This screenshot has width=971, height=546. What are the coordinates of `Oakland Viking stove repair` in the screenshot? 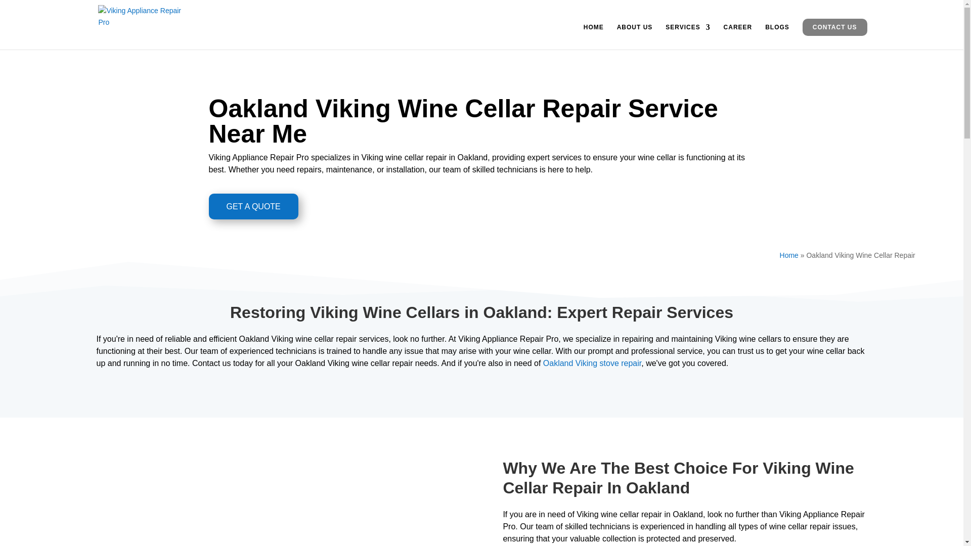 It's located at (592, 363).